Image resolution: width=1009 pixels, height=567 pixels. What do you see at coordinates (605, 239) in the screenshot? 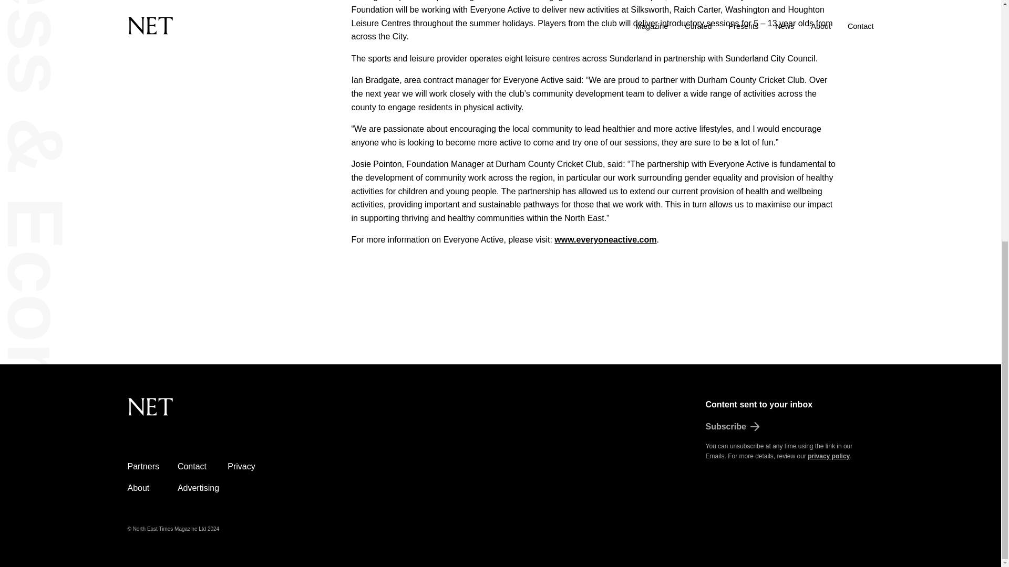
I see `www.everyoneactive.com` at bounding box center [605, 239].